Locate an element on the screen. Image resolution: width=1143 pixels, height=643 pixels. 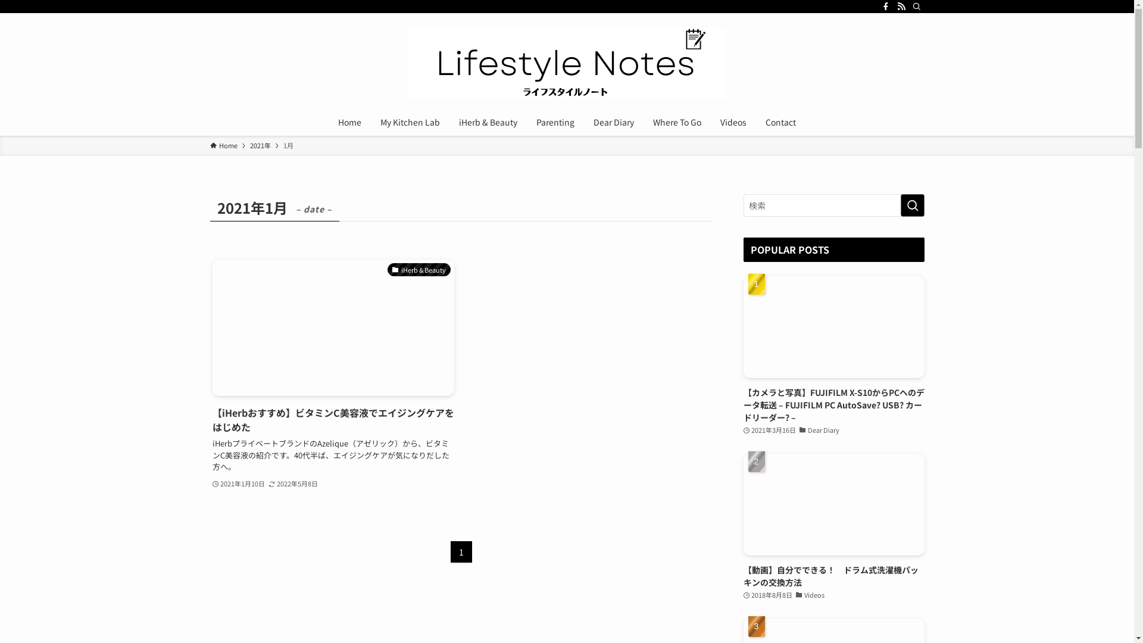
Where To Go is located at coordinates (677, 122).